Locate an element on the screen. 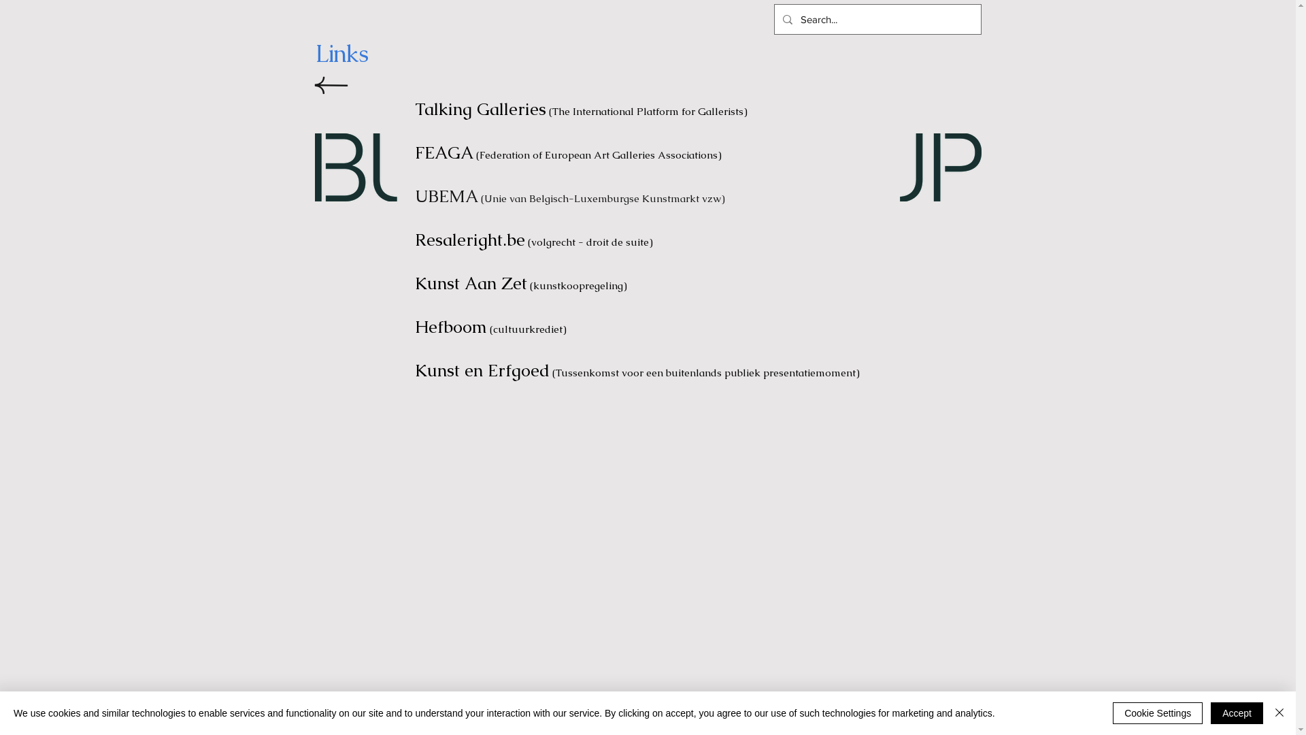  Resaleright.be is located at coordinates (470, 240).